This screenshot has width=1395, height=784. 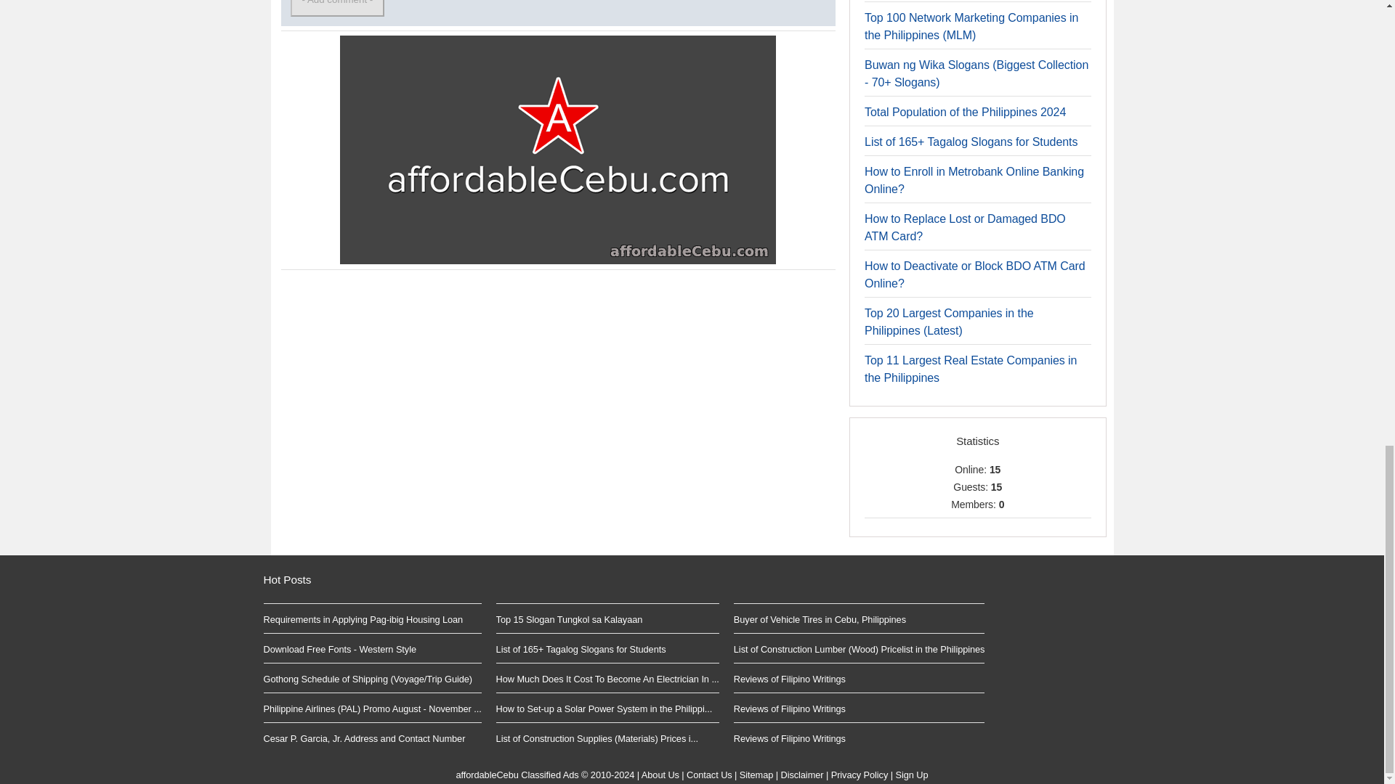 I want to click on Top 11 Largest Real Estate Companies in the Philippines, so click(x=971, y=369).